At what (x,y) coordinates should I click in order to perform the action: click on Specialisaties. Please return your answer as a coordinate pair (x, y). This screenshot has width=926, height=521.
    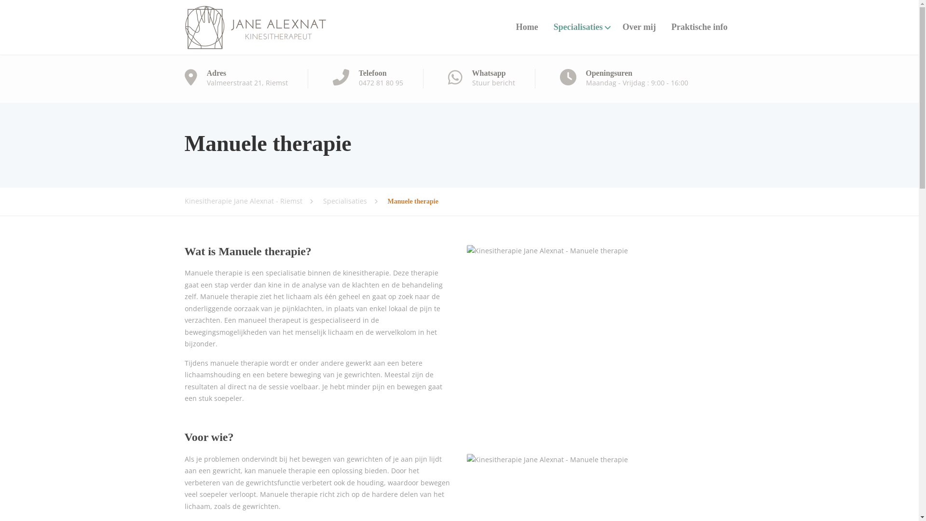
    Looking at the image, I should click on (355, 201).